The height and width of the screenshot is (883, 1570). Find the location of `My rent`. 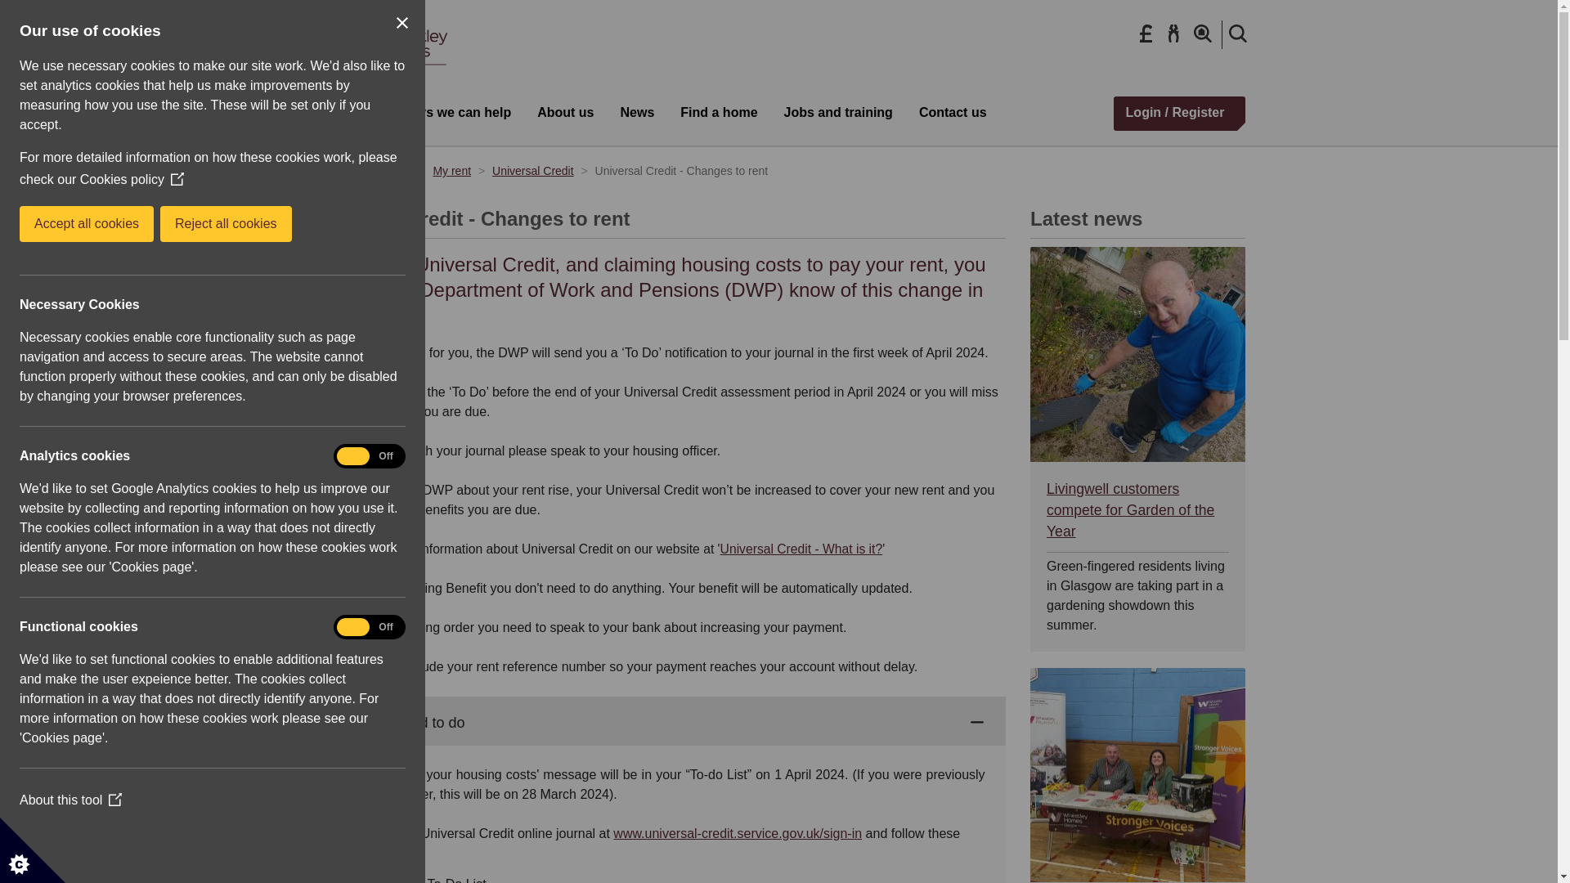

My rent is located at coordinates (451, 170).